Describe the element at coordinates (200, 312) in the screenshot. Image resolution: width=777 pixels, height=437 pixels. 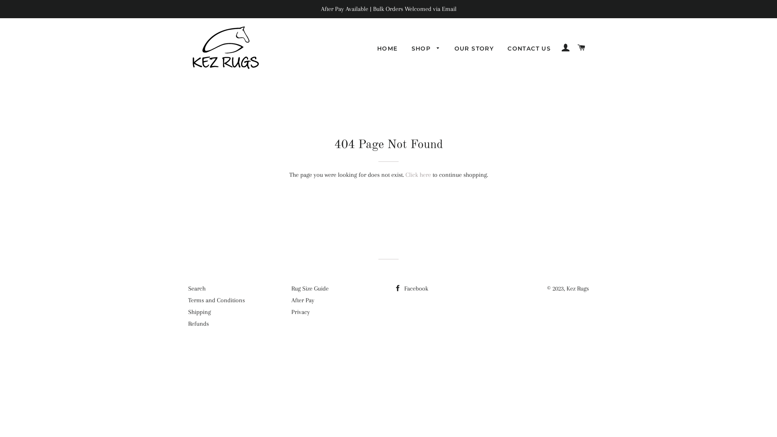
I see `Shipping` at that location.